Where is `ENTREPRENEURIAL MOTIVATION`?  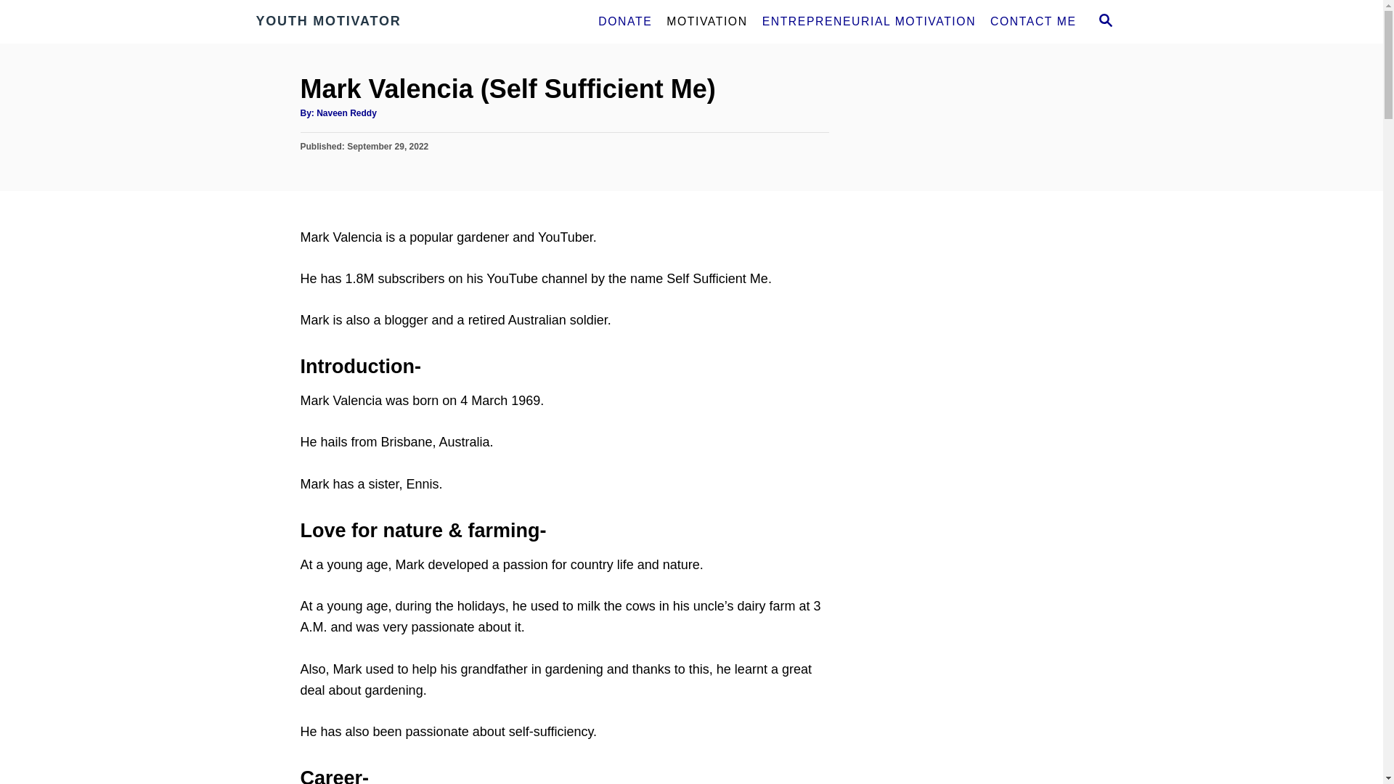
ENTREPRENEURIAL MOTIVATION is located at coordinates (868, 21).